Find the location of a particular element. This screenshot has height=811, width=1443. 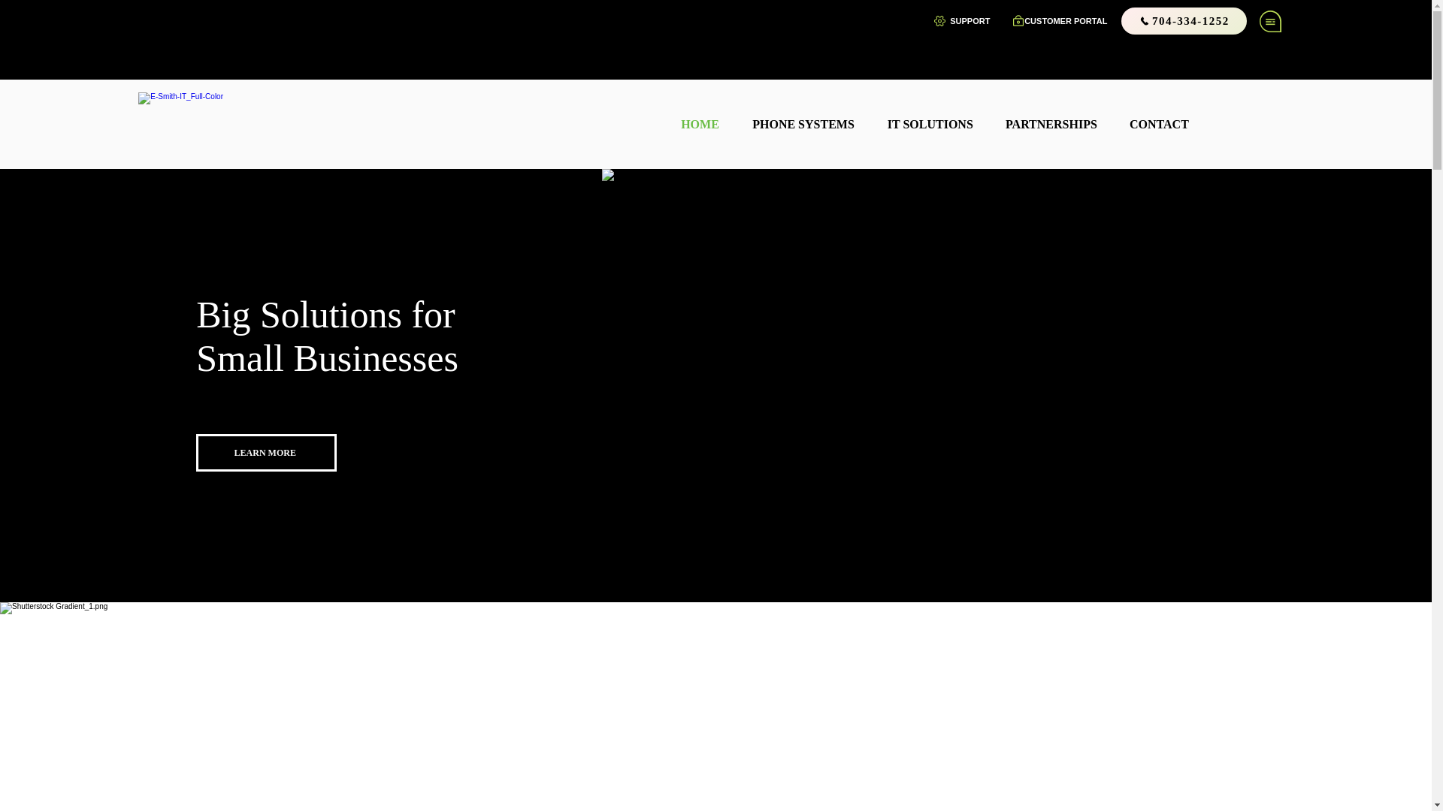

North Carolina is located at coordinates (717, 739).